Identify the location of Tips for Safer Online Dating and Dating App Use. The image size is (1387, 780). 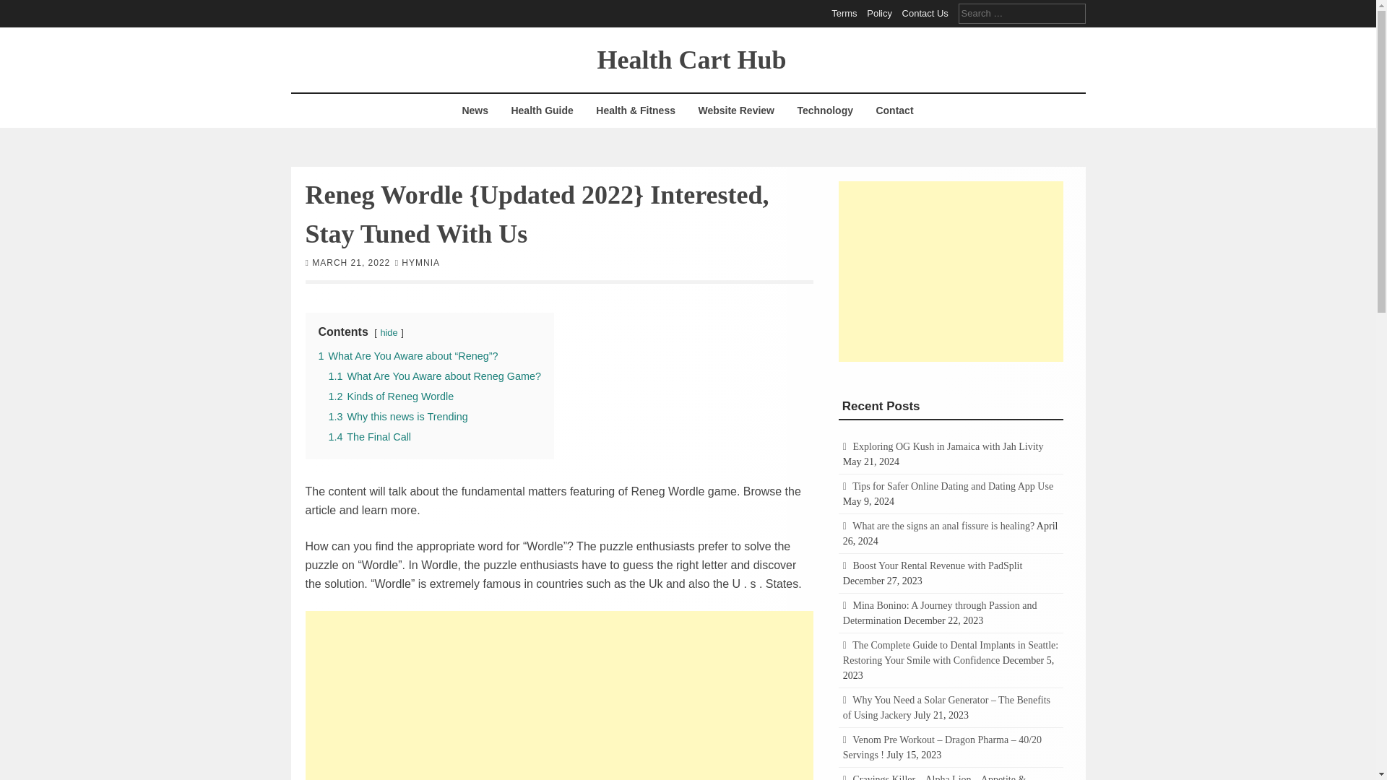
(952, 487).